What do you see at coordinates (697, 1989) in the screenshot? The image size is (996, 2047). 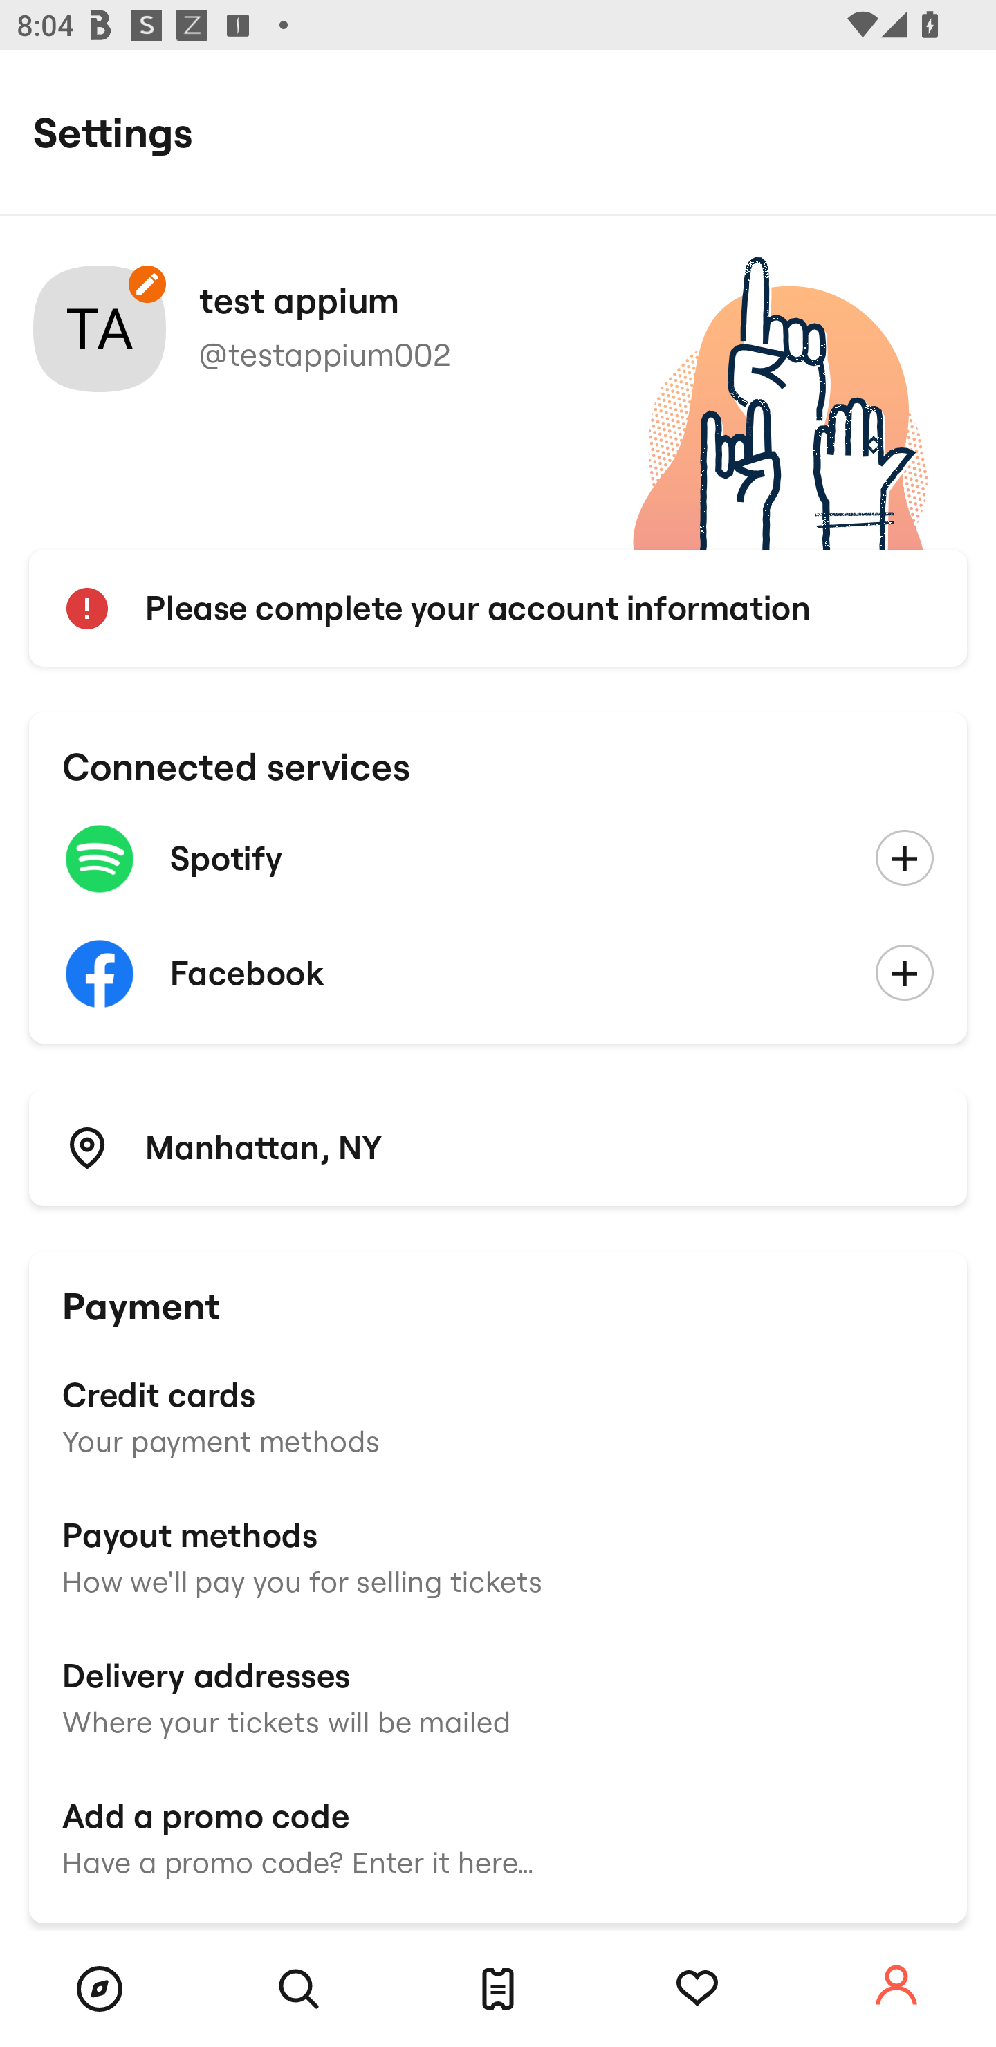 I see `Tracking` at bounding box center [697, 1989].